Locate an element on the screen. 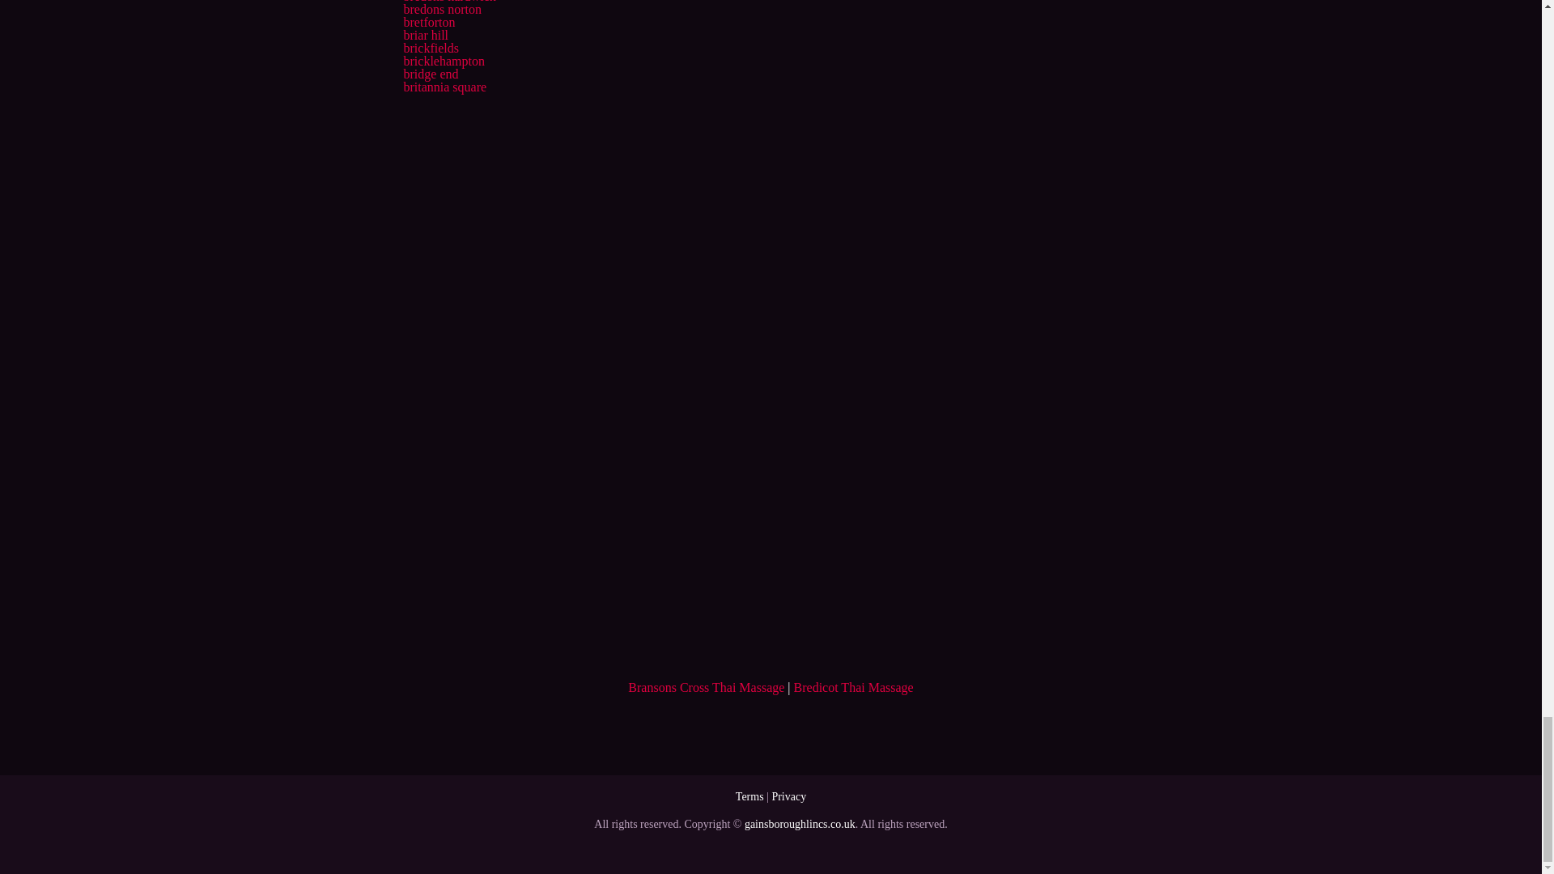  Terms is located at coordinates (749, 796).